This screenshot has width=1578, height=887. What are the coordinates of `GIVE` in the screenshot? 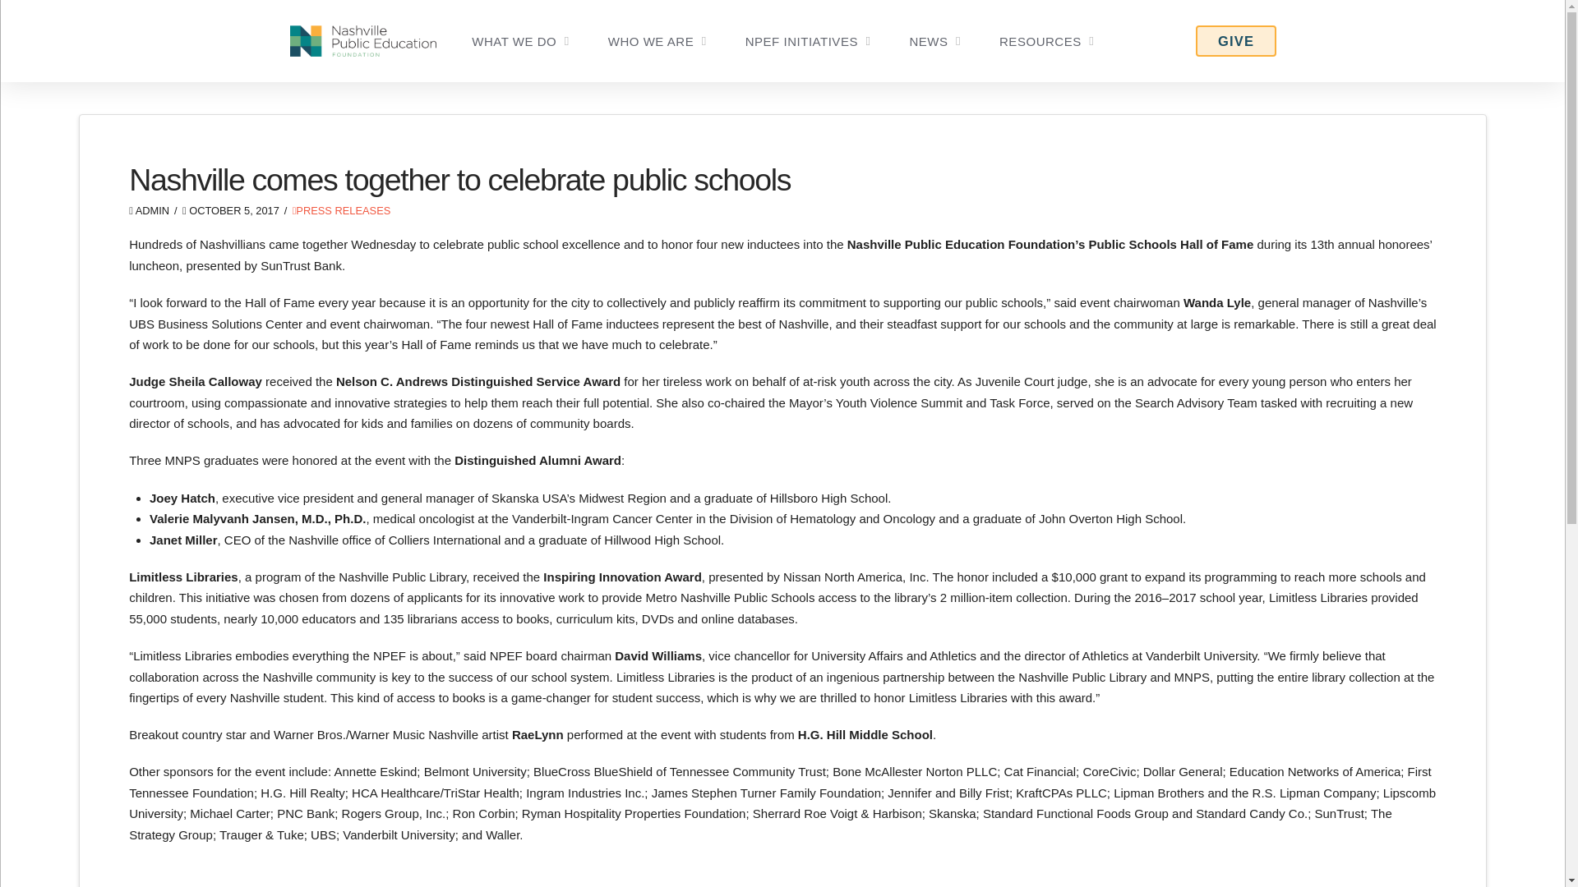 It's located at (1236, 41).